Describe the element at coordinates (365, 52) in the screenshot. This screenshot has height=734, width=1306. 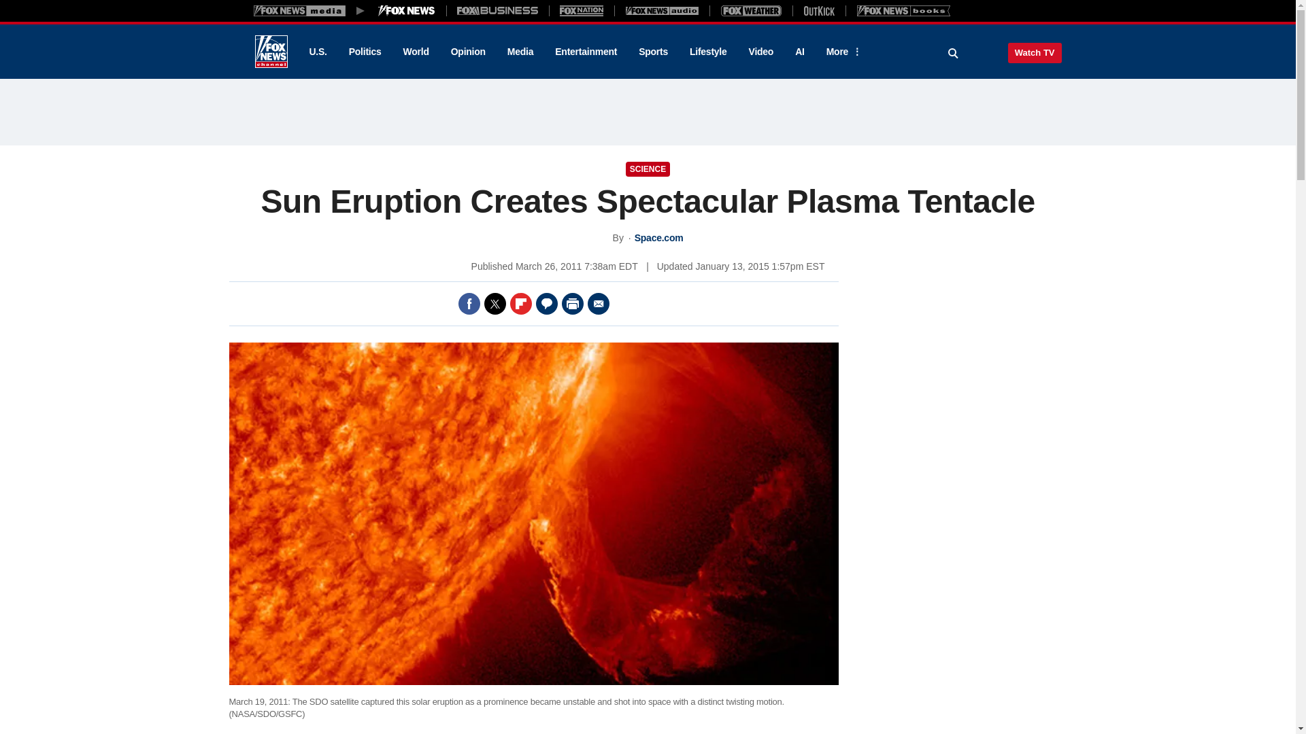
I see `Politics` at that location.